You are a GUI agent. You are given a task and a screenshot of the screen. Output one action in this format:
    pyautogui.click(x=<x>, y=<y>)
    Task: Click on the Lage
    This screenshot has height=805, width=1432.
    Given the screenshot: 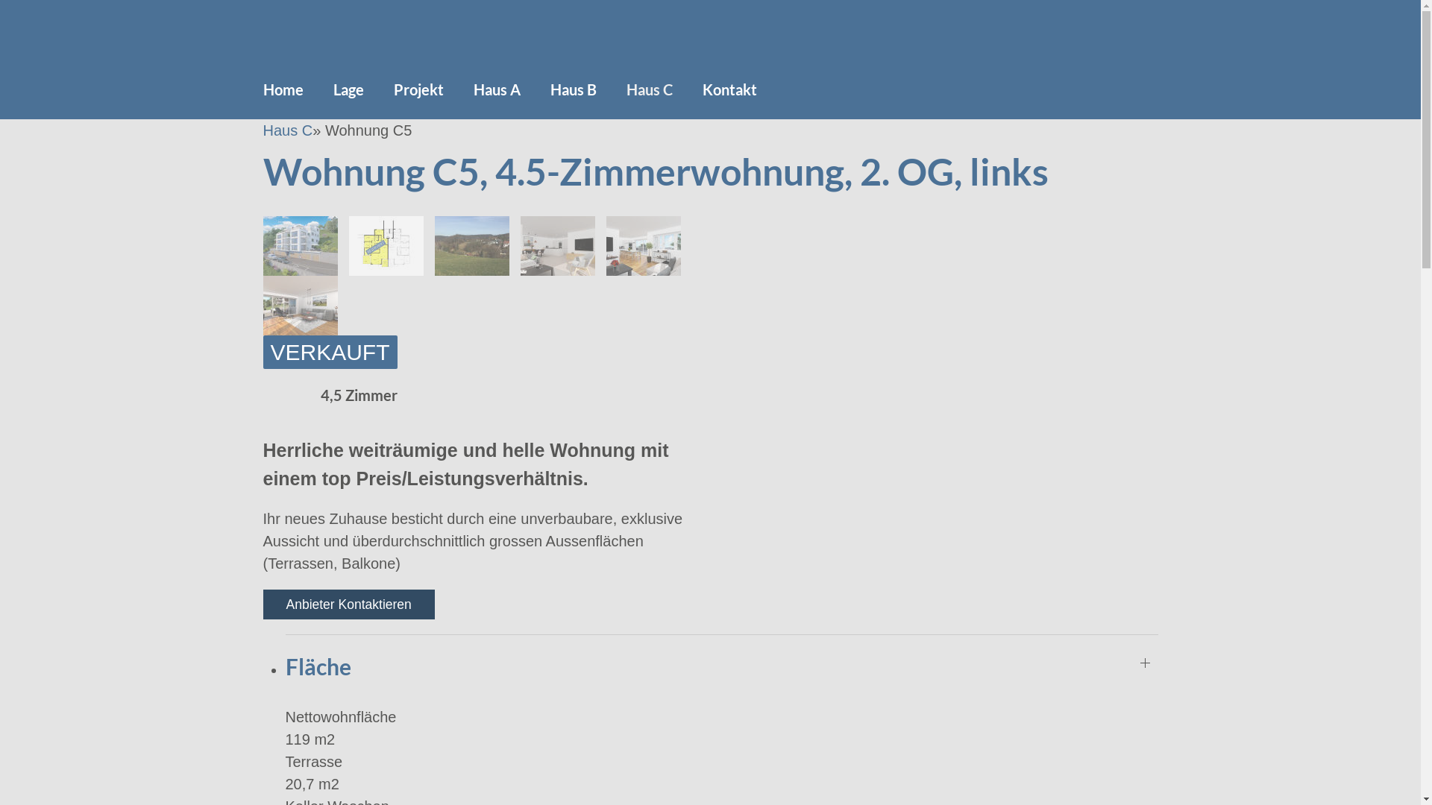 What is the action you would take?
    pyautogui.click(x=348, y=89)
    